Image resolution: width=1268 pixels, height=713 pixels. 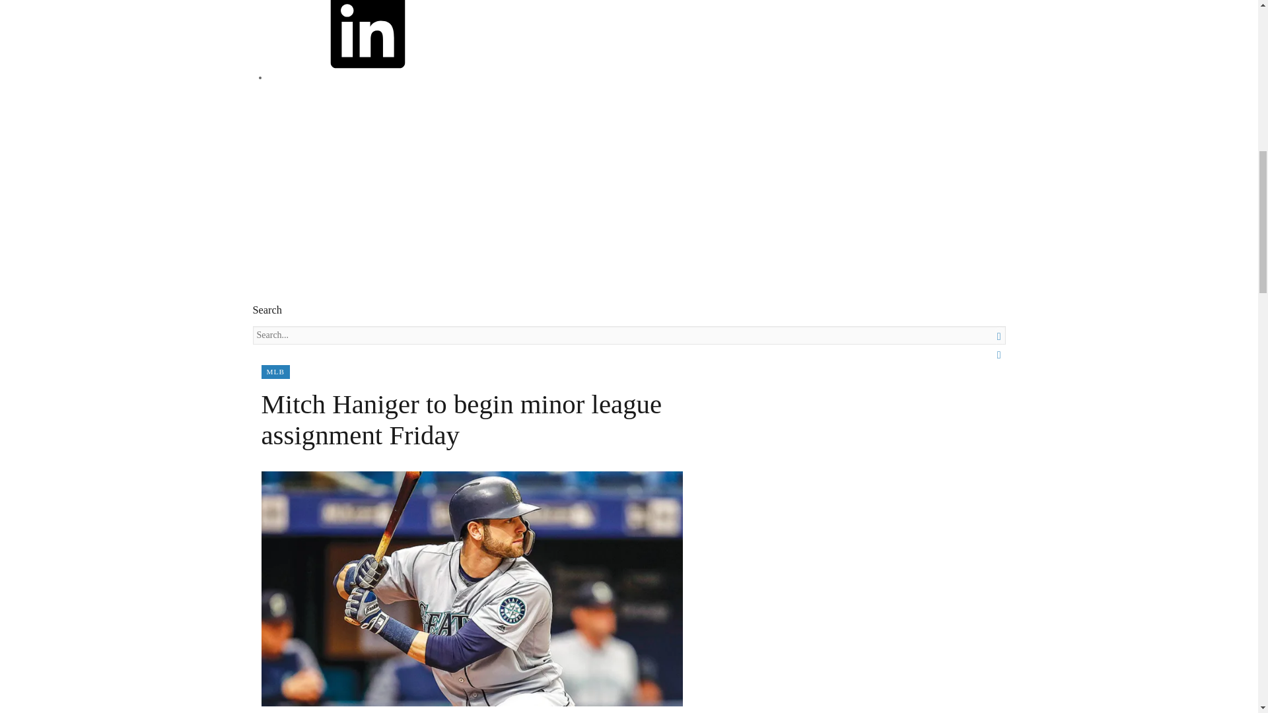 What do you see at coordinates (275, 371) in the screenshot?
I see `MLB` at bounding box center [275, 371].